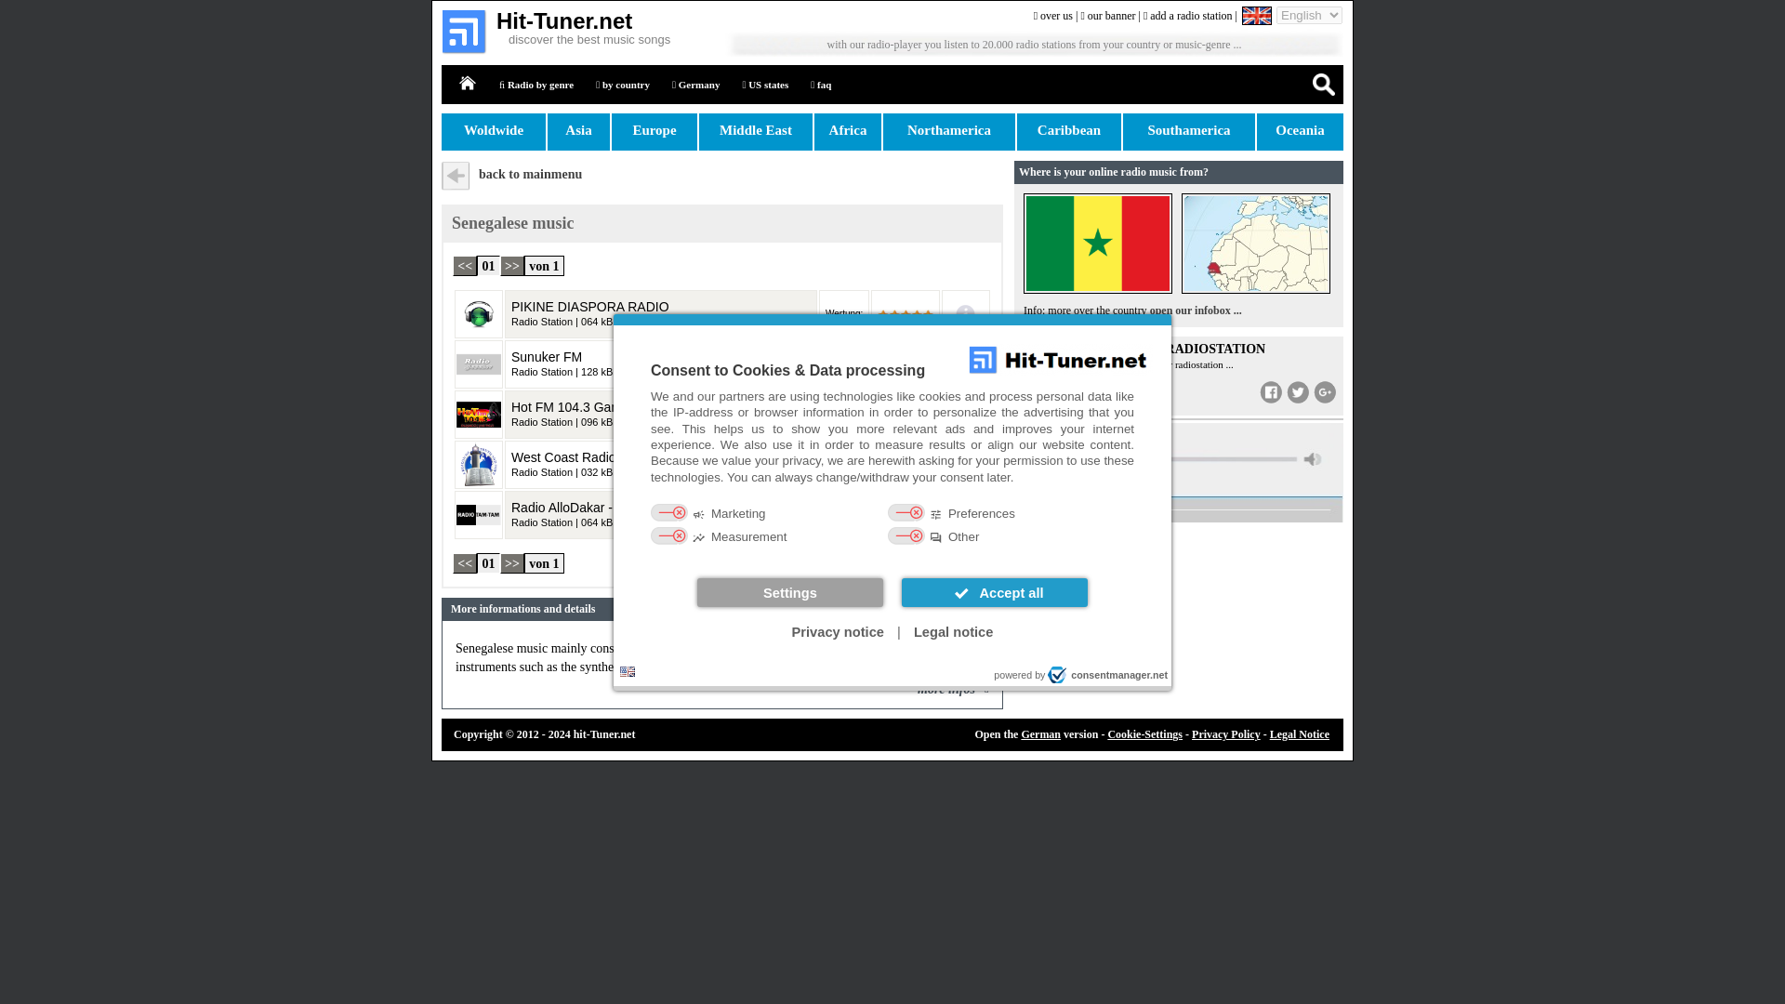  Describe the element at coordinates (892, 526) in the screenshot. I see `Purpose` at that location.